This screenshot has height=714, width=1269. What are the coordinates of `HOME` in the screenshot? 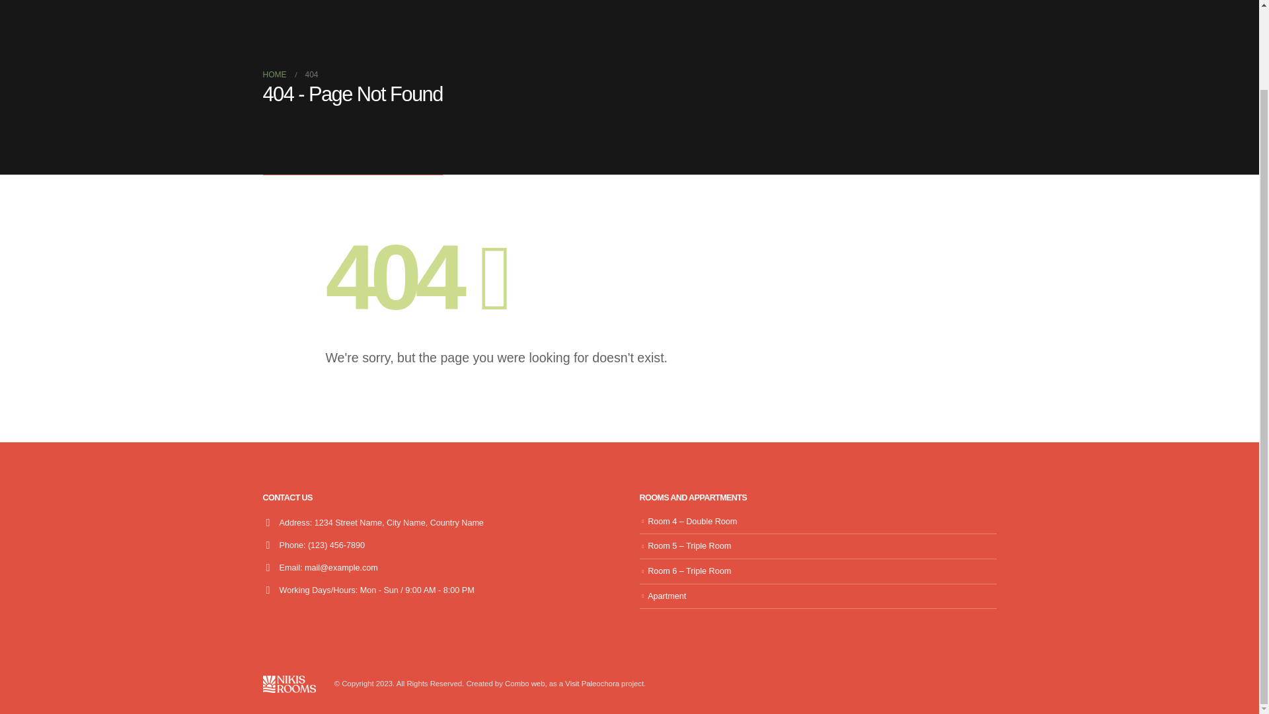 It's located at (274, 75).